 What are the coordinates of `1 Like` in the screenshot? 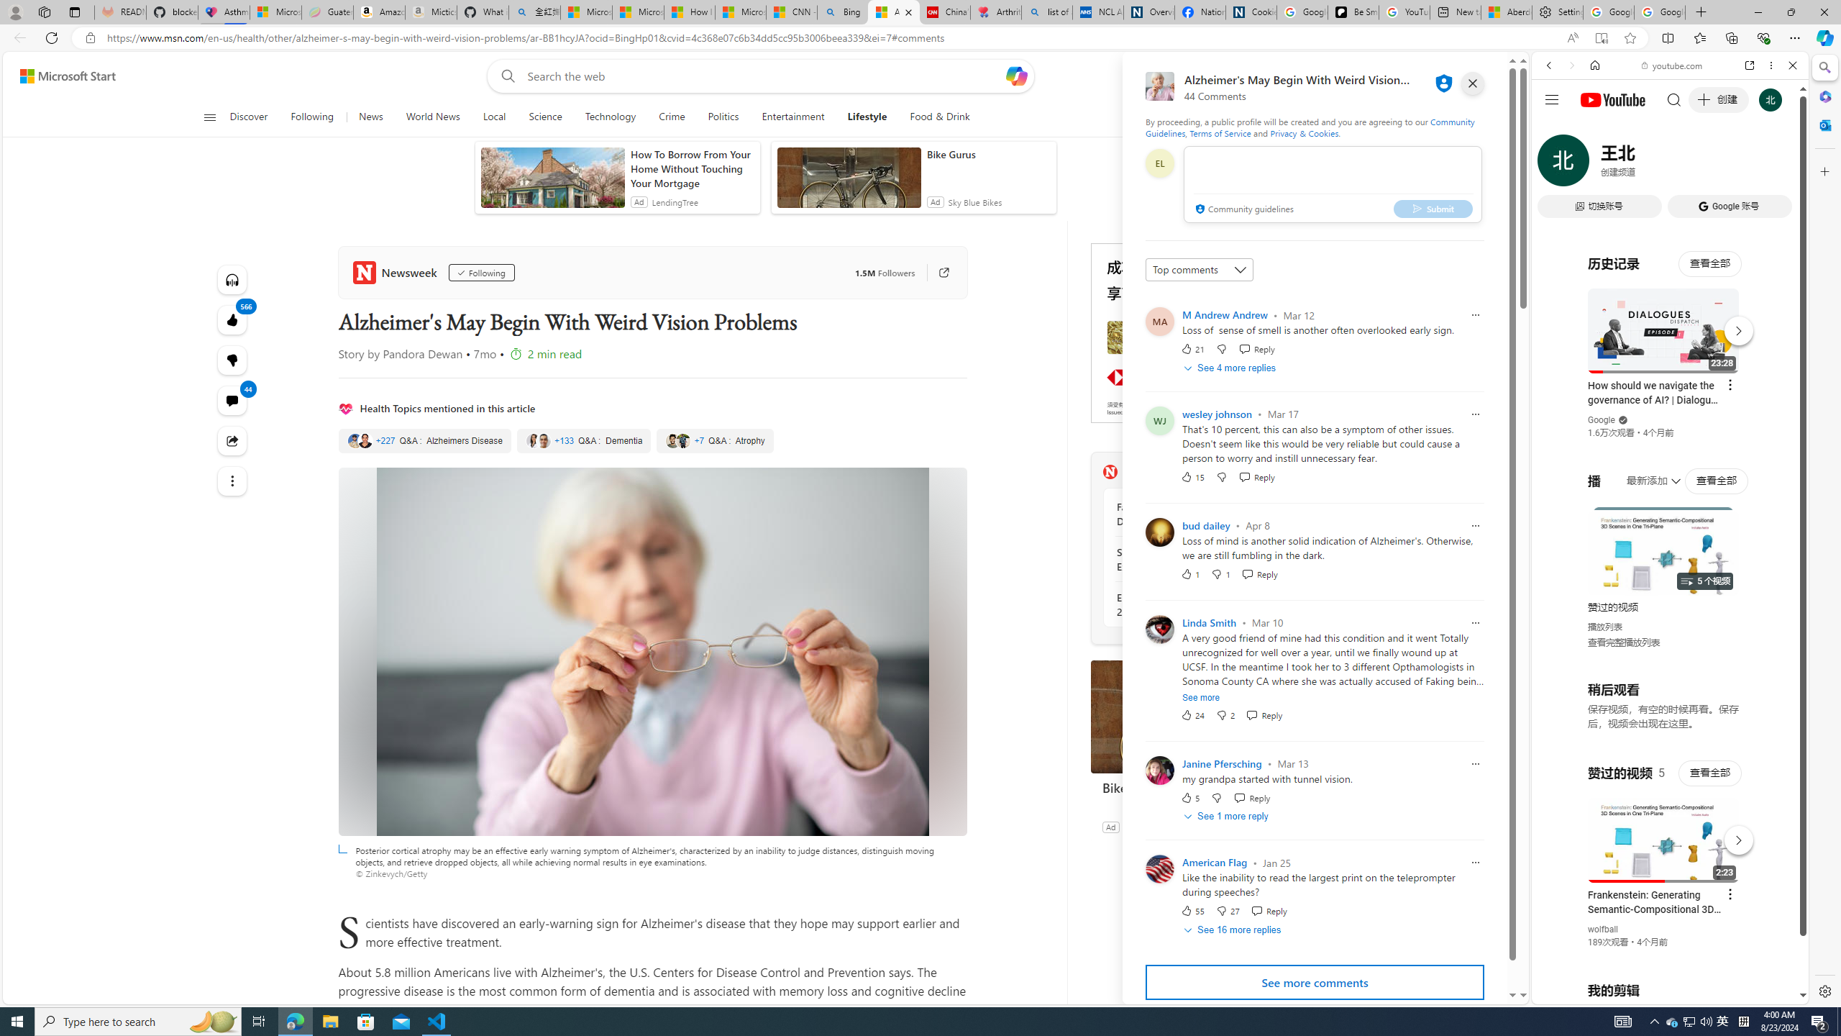 It's located at (1189, 573).